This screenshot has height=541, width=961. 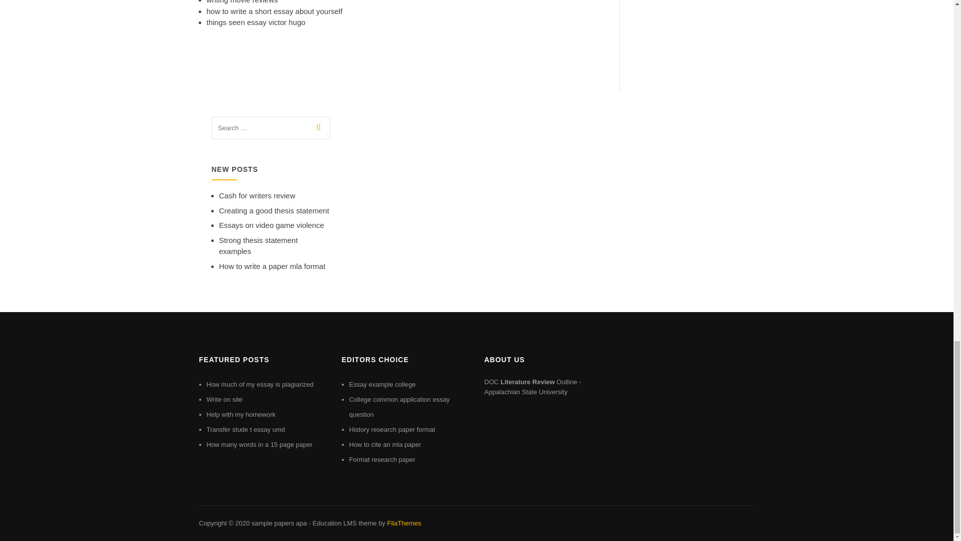 I want to click on History research paper format, so click(x=392, y=429).